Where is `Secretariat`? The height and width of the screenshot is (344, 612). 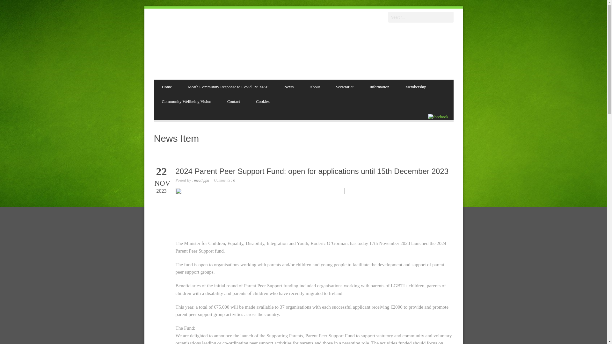
Secretariat is located at coordinates (345, 87).